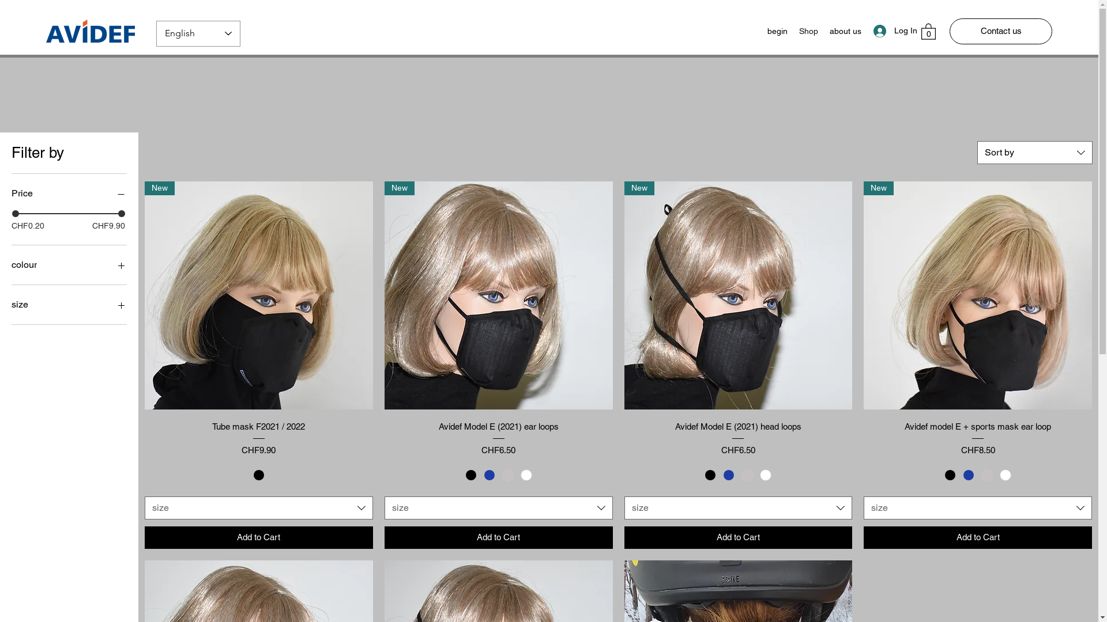 This screenshot has width=1107, height=622. Describe the element at coordinates (777, 31) in the screenshot. I see `begin` at that location.